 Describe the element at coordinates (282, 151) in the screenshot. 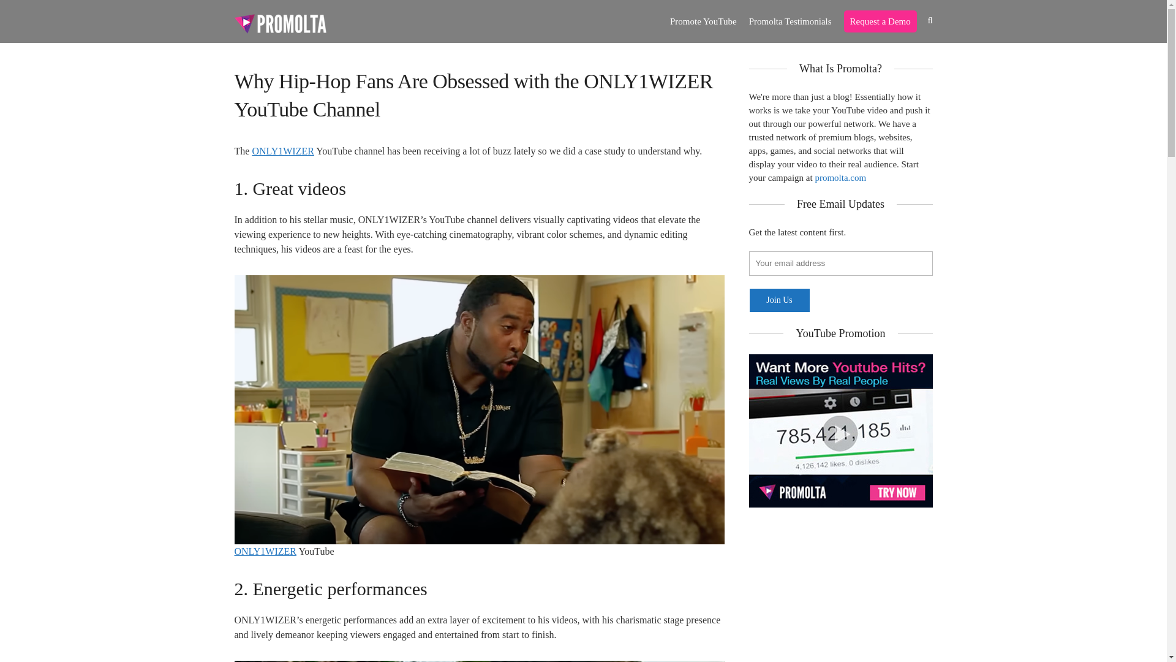

I see `ONLY1WIZER` at that location.